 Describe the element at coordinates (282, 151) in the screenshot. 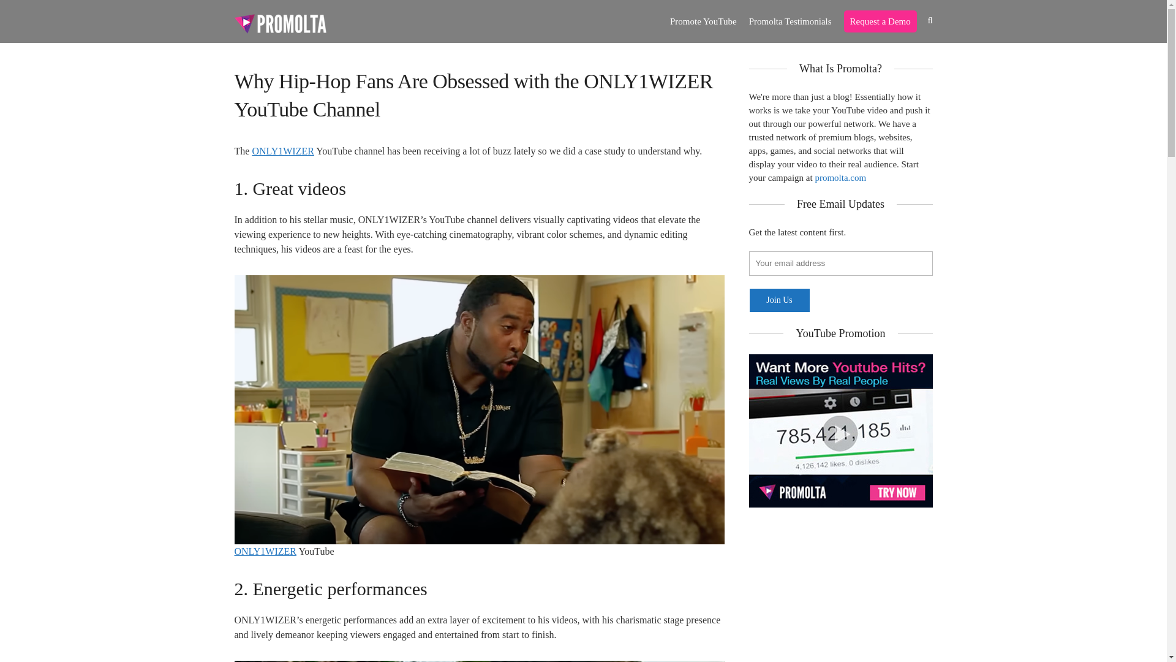

I see `ONLY1WIZER` at that location.